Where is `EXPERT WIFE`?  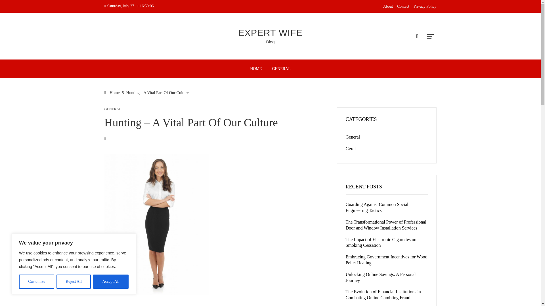
EXPERT WIFE is located at coordinates (270, 33).